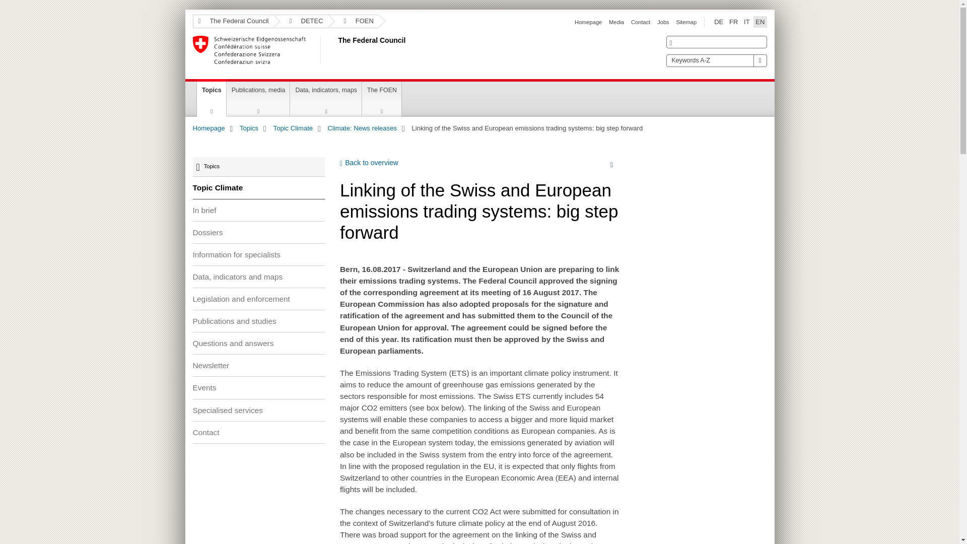  What do you see at coordinates (663, 22) in the screenshot?
I see `Jobs` at bounding box center [663, 22].